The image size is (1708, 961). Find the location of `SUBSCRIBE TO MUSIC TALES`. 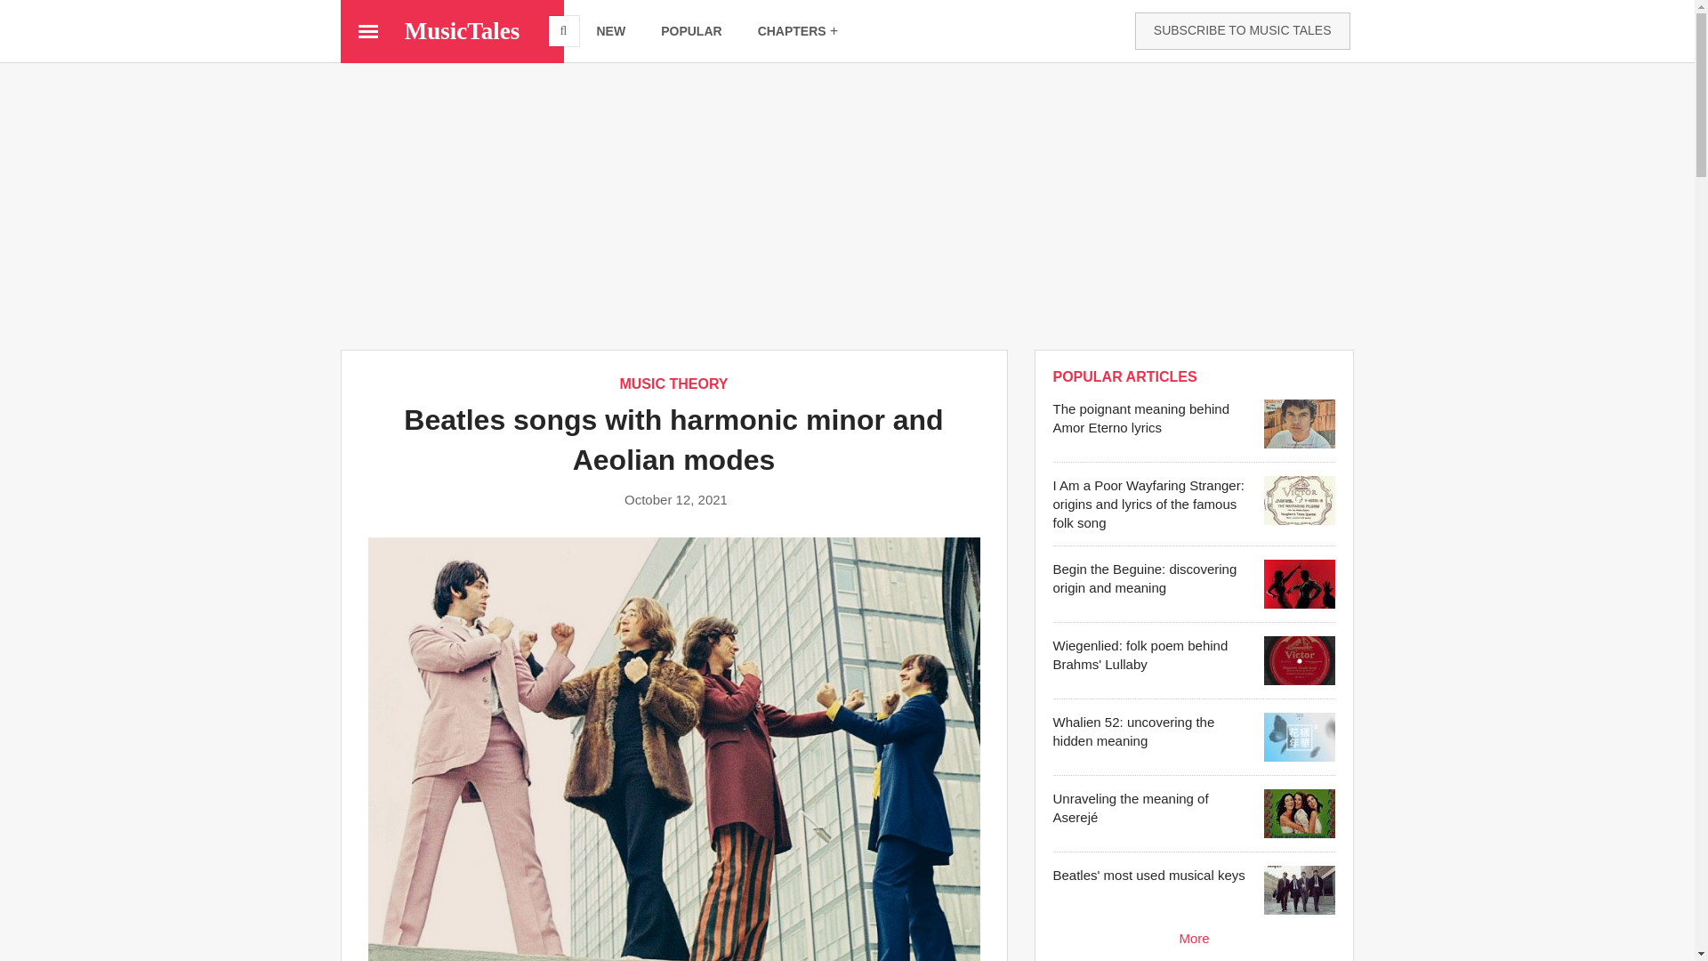

SUBSCRIBE TO MUSIC TALES is located at coordinates (1243, 31).